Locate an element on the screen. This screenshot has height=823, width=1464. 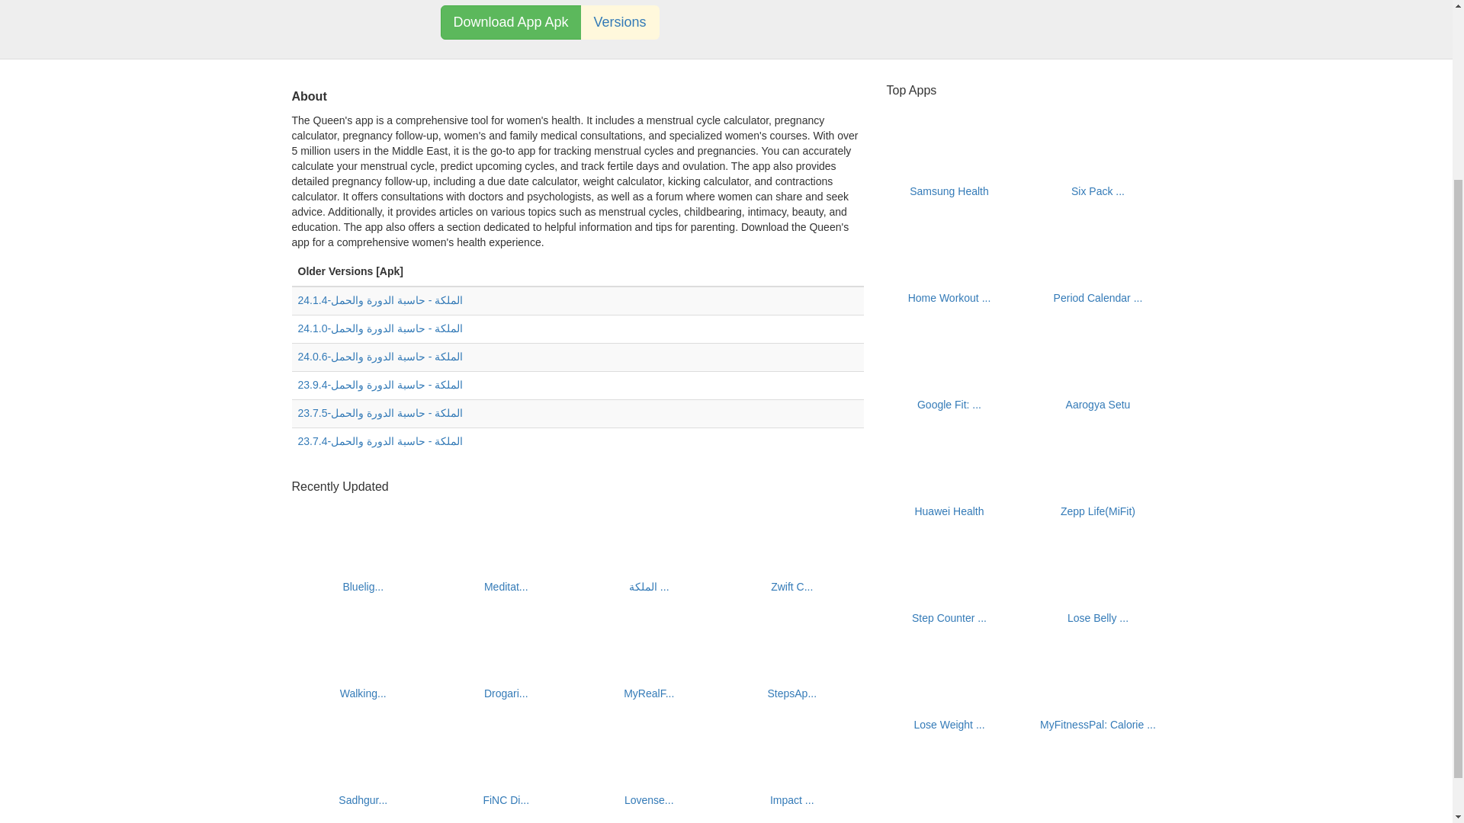
Walking... is located at coordinates (363, 693).